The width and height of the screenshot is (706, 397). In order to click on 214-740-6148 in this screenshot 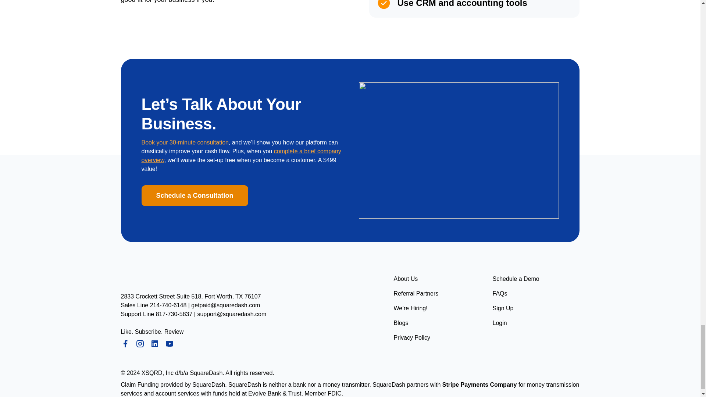, I will do `click(168, 305)`.